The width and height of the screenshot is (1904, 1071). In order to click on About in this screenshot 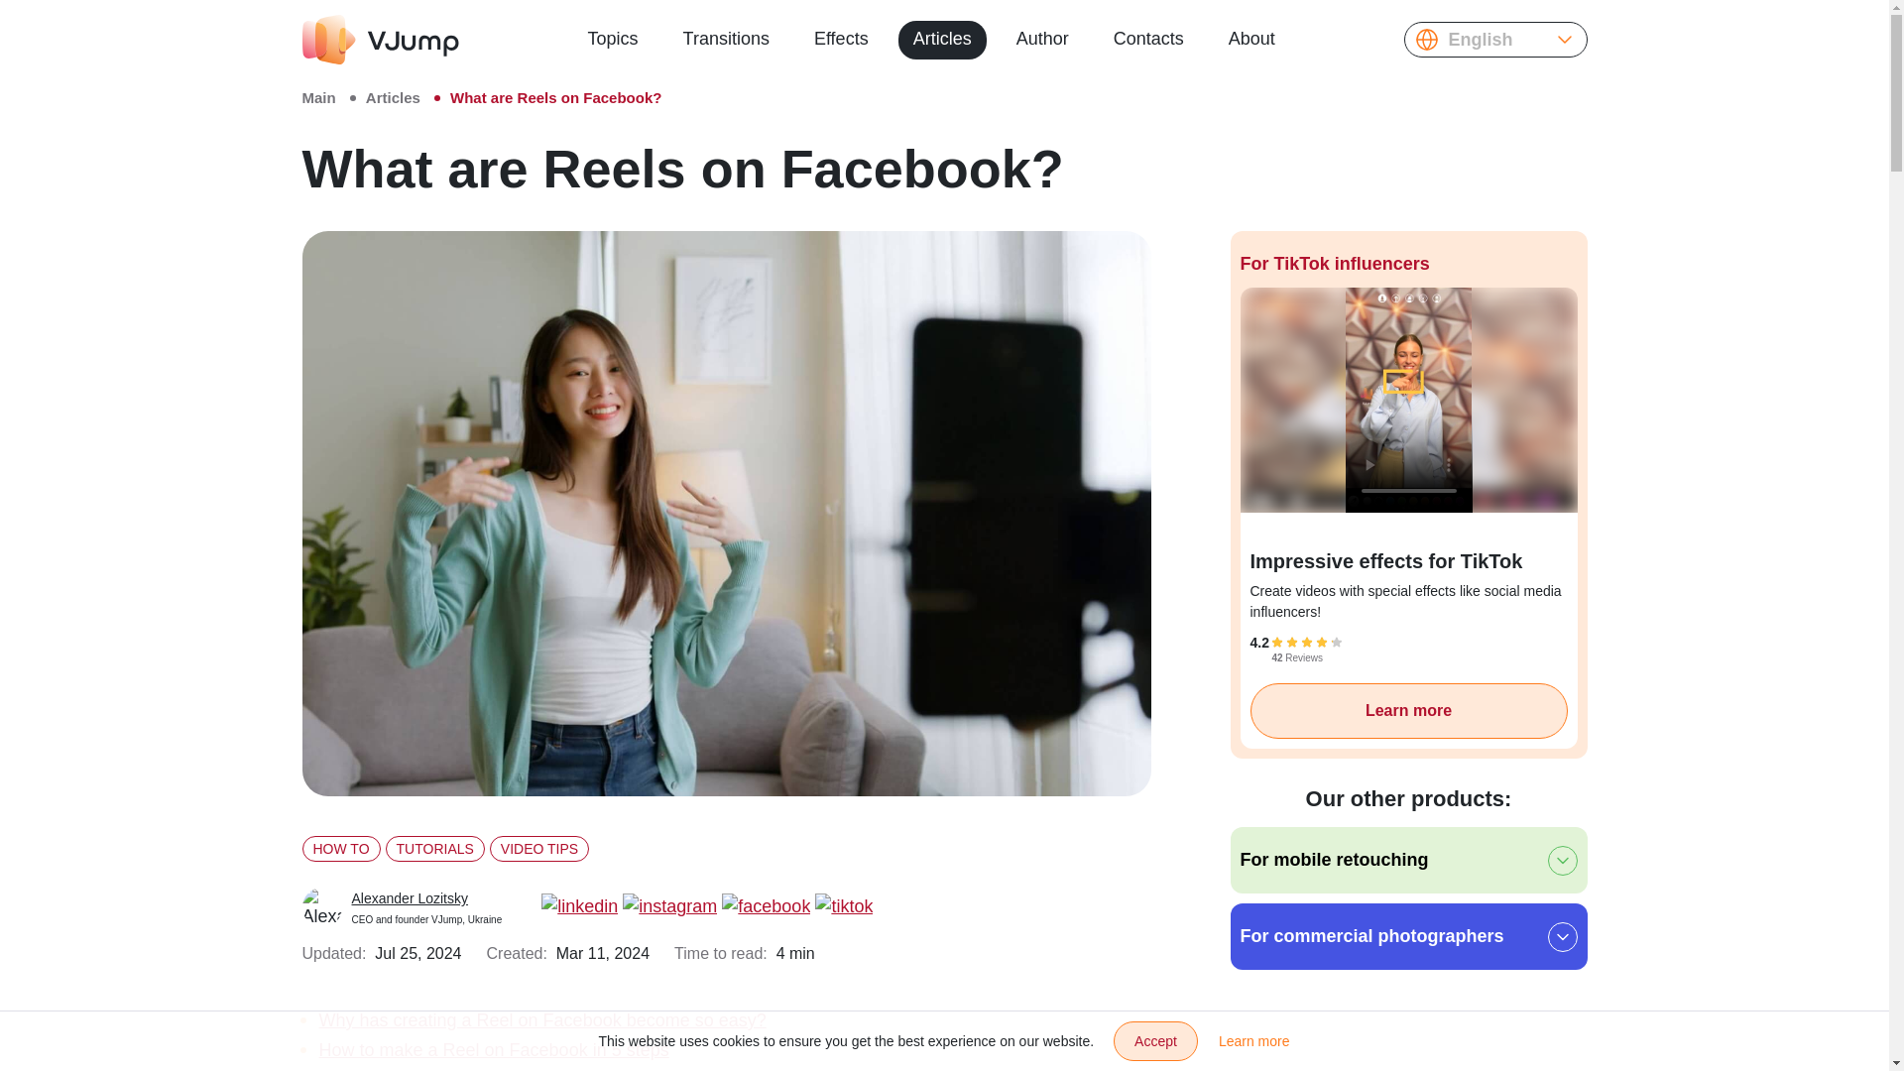, I will do `click(1251, 40)`.